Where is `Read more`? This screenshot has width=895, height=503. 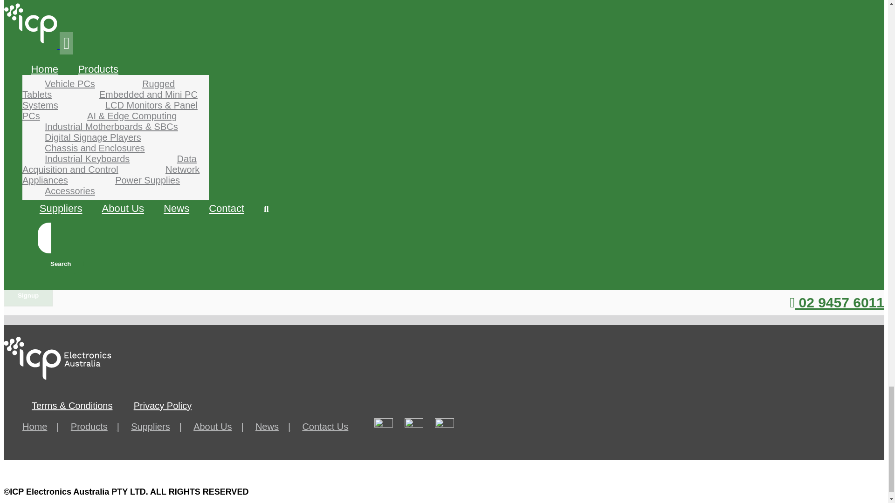 Read more is located at coordinates (28, 29).